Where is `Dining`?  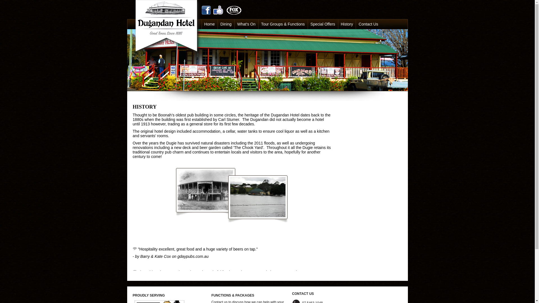 Dining is located at coordinates (226, 24).